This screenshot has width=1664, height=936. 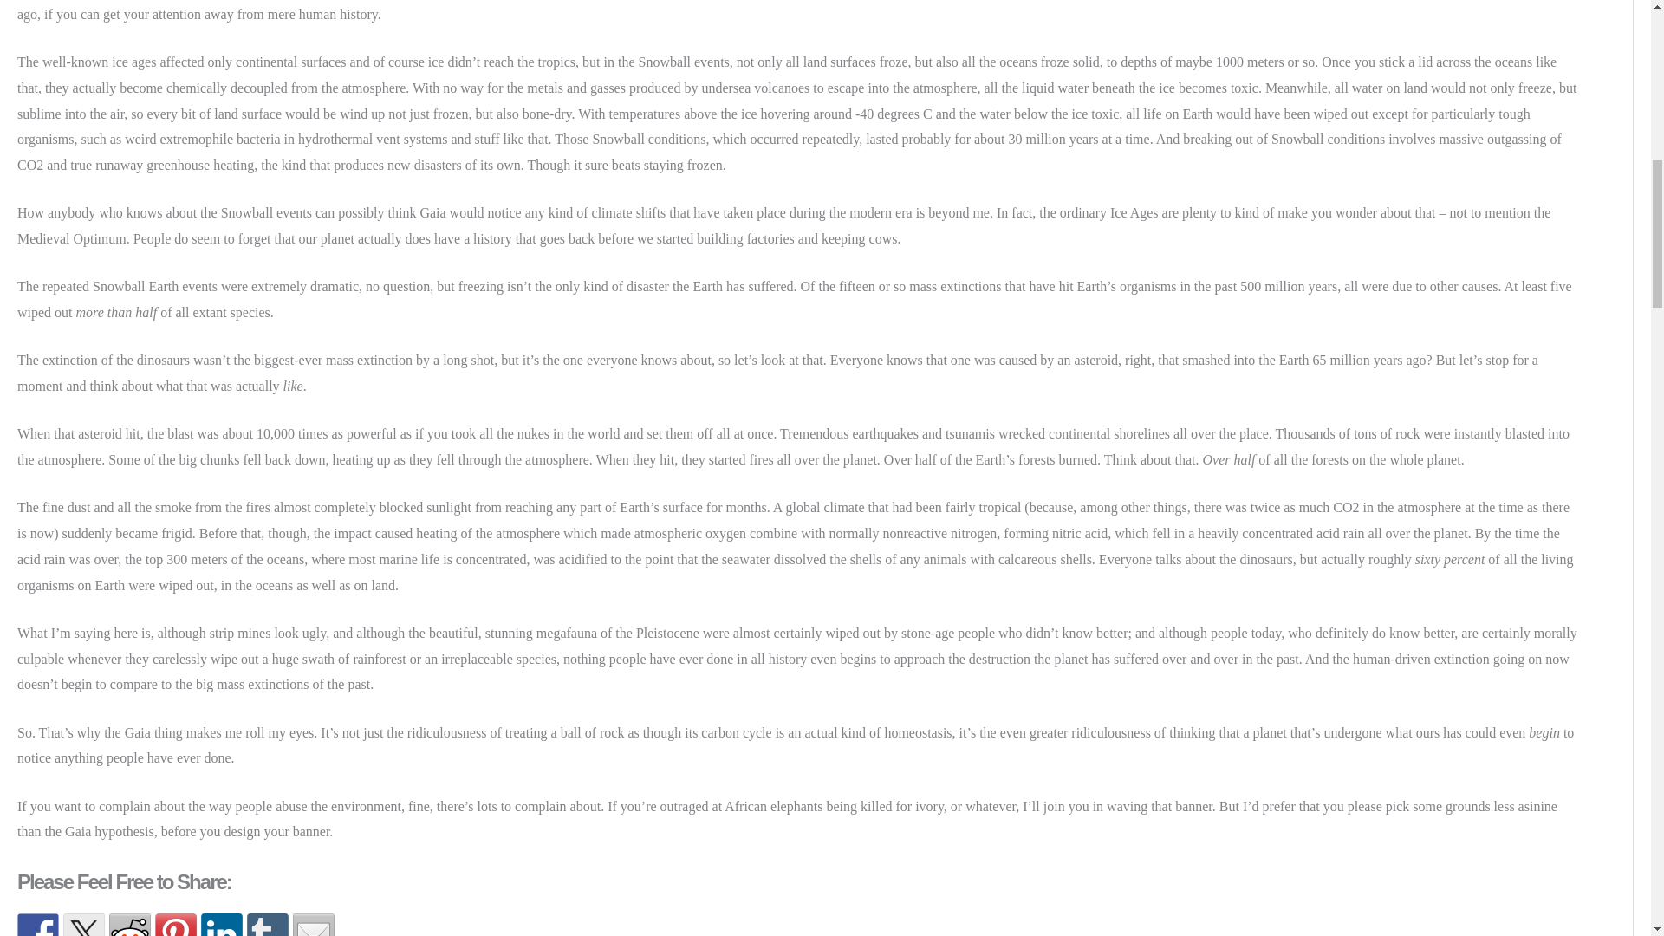 I want to click on Share on Facebook, so click(x=37, y=925).